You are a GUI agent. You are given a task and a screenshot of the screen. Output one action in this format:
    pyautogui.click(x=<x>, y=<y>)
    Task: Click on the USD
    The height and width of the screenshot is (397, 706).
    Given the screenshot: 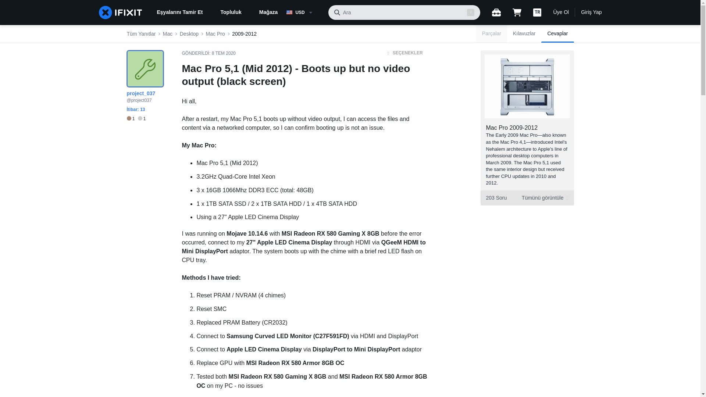 What is the action you would take?
    pyautogui.click(x=304, y=12)
    